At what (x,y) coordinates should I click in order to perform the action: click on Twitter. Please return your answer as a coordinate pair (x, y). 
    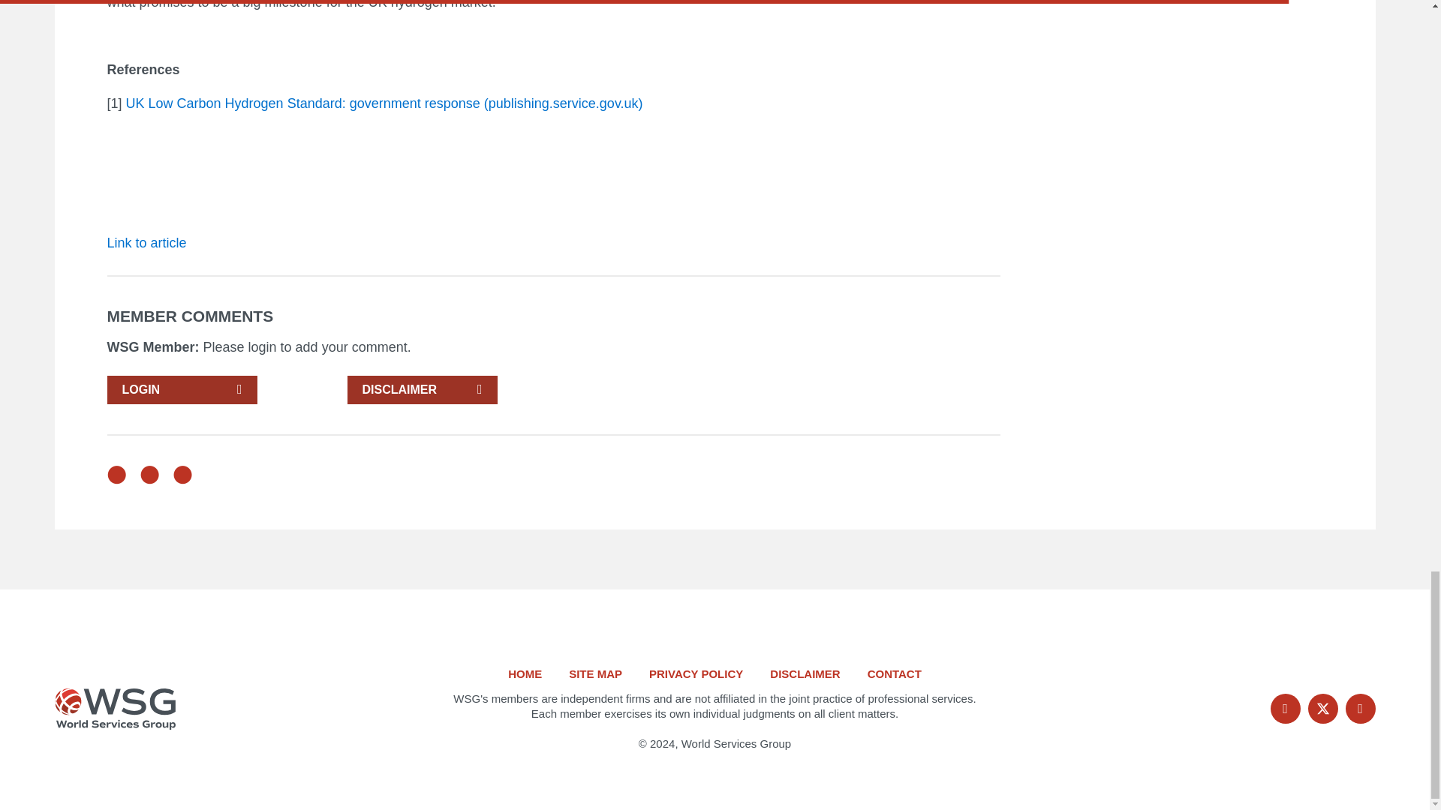
    Looking at the image, I should click on (1322, 708).